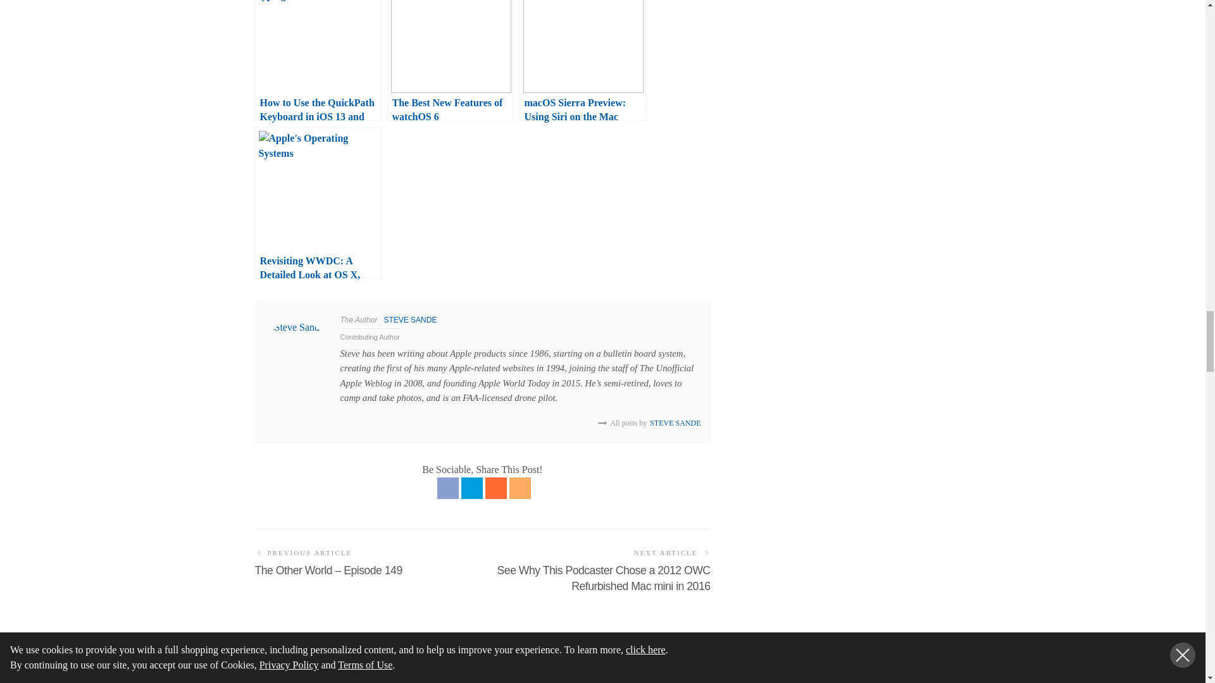  What do you see at coordinates (318, 61) in the screenshot?
I see `How to Use the QuickPath Keyboard in iOS 13 and iPadOS 13` at bounding box center [318, 61].